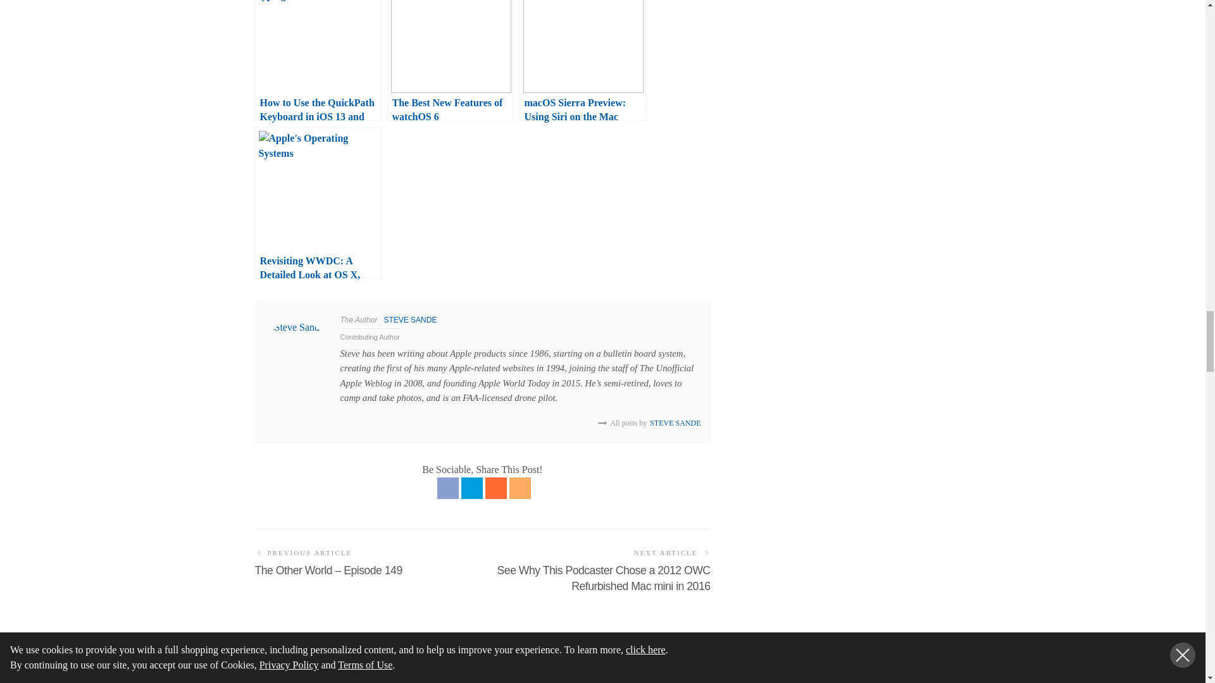  What do you see at coordinates (318, 61) in the screenshot?
I see `How to Use the QuickPath Keyboard in iOS 13 and iPadOS 13` at bounding box center [318, 61].